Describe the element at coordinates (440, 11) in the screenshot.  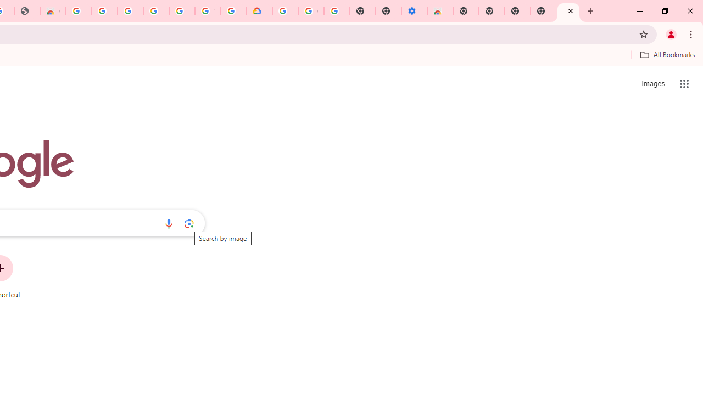
I see `Chrome Web Store - Accessibility extensions` at that location.